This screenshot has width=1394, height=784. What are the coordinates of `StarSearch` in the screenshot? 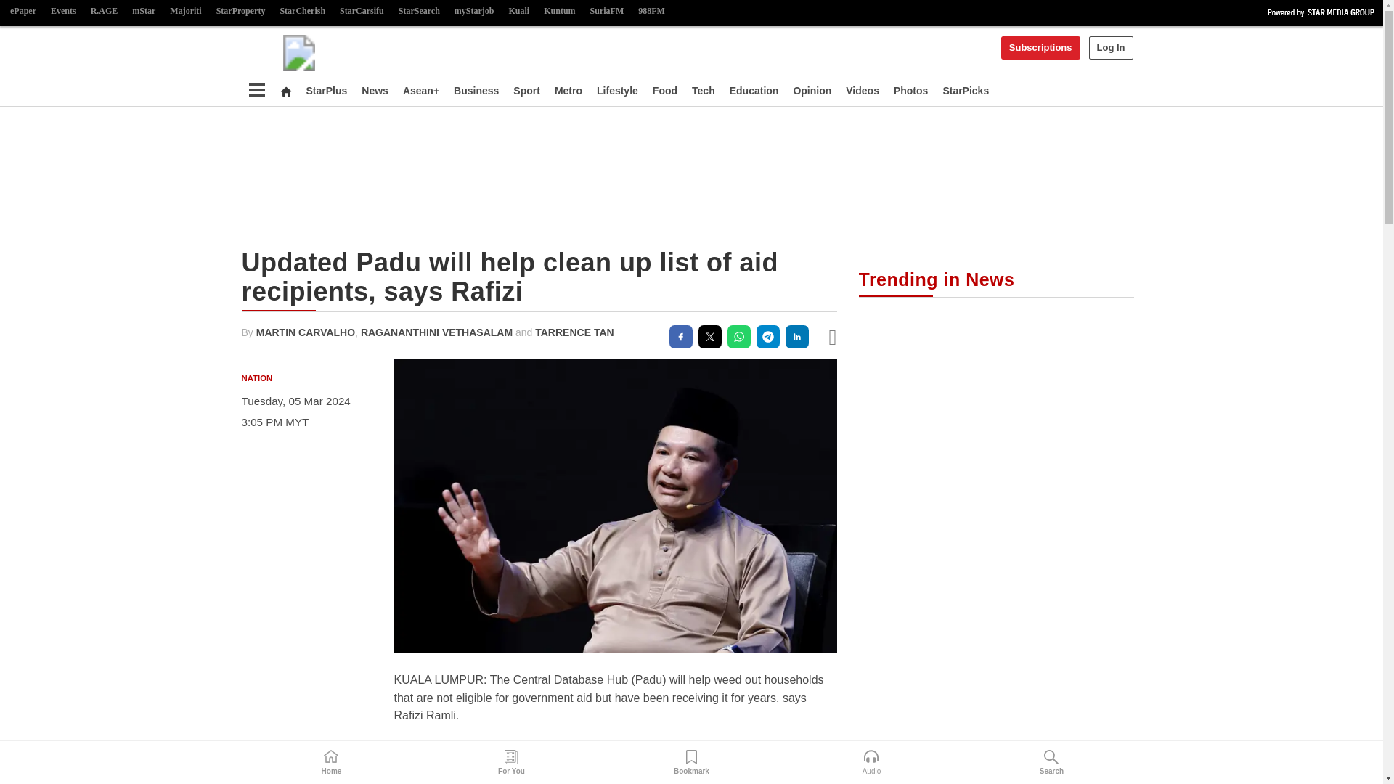 It's located at (420, 12).